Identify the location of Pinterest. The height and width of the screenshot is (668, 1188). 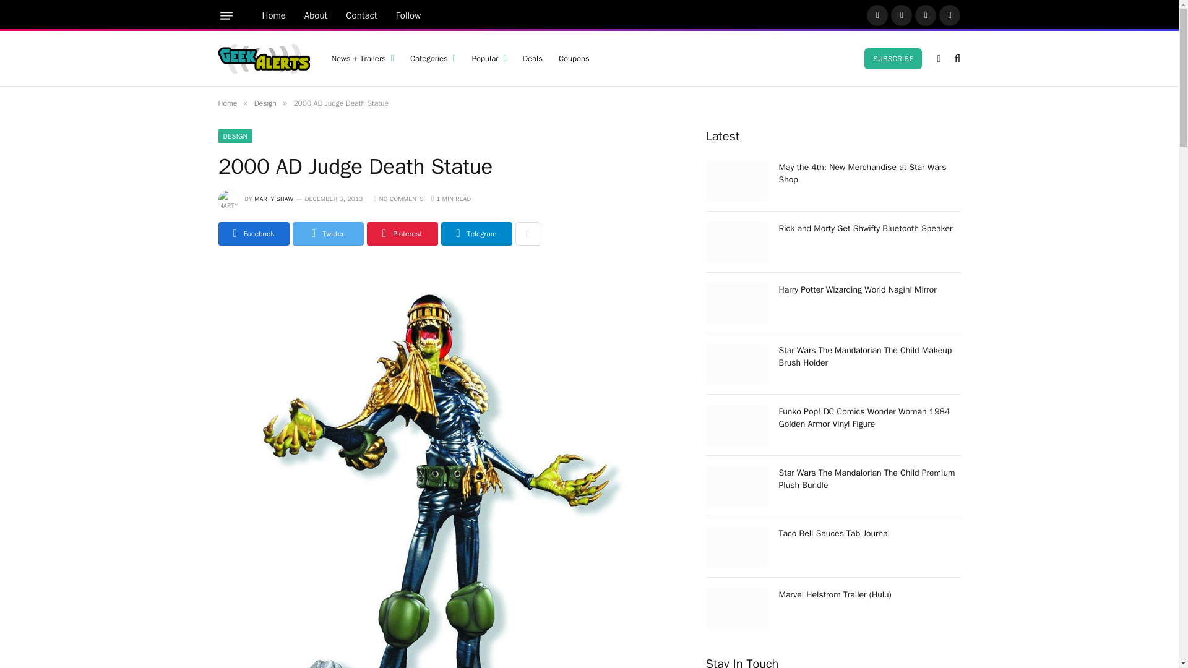
(925, 15).